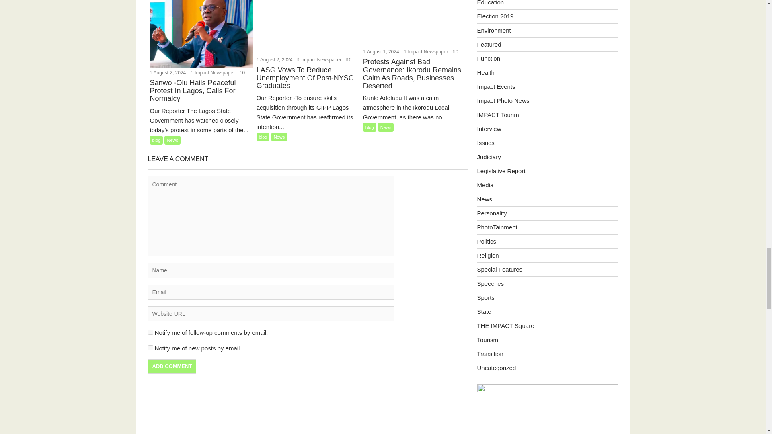 Image resolution: width=772 pixels, height=434 pixels. I want to click on Add Comment, so click(172, 366).